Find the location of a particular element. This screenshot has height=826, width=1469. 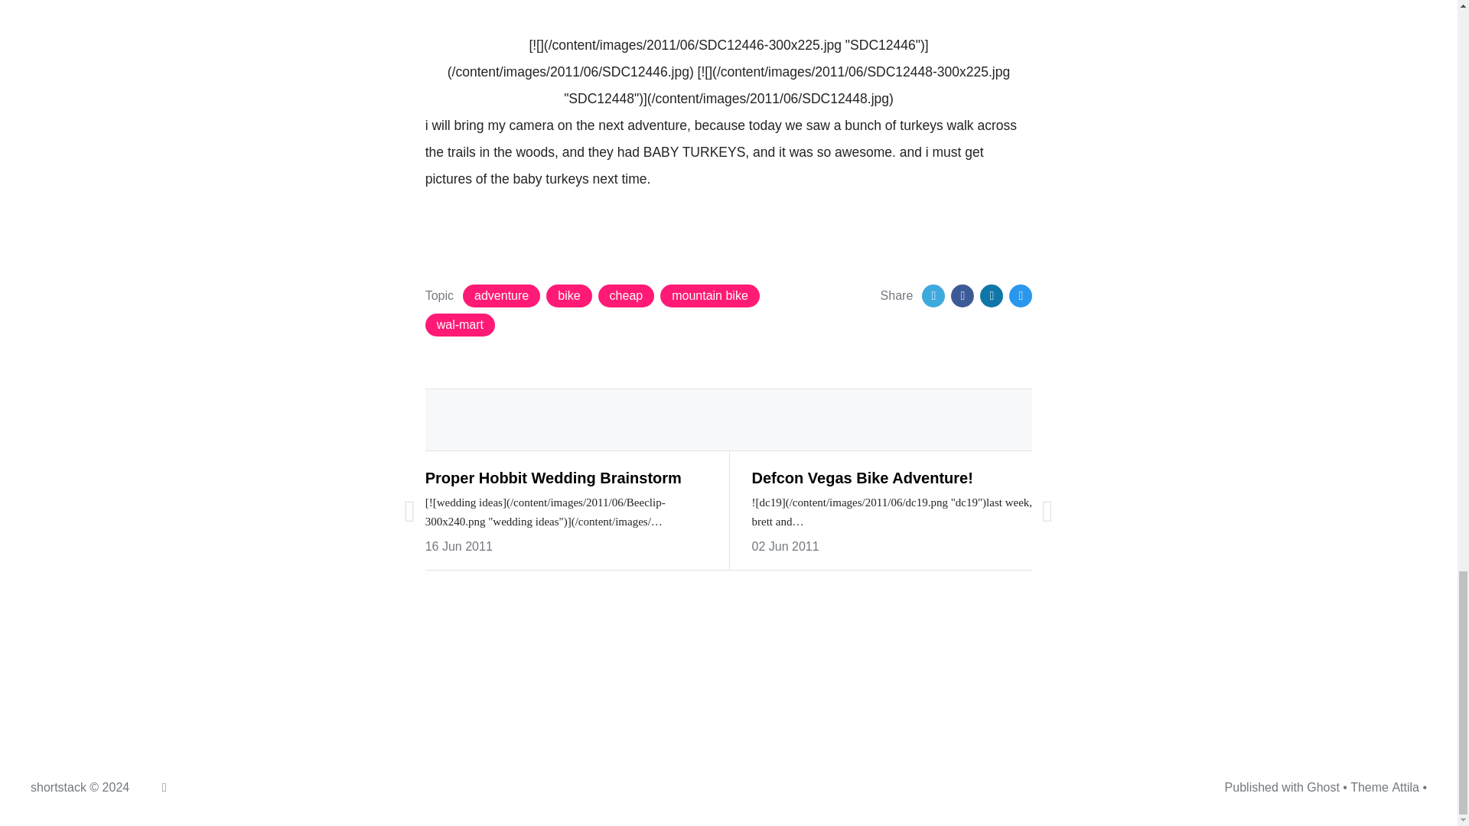

Twitter is located at coordinates (933, 295).